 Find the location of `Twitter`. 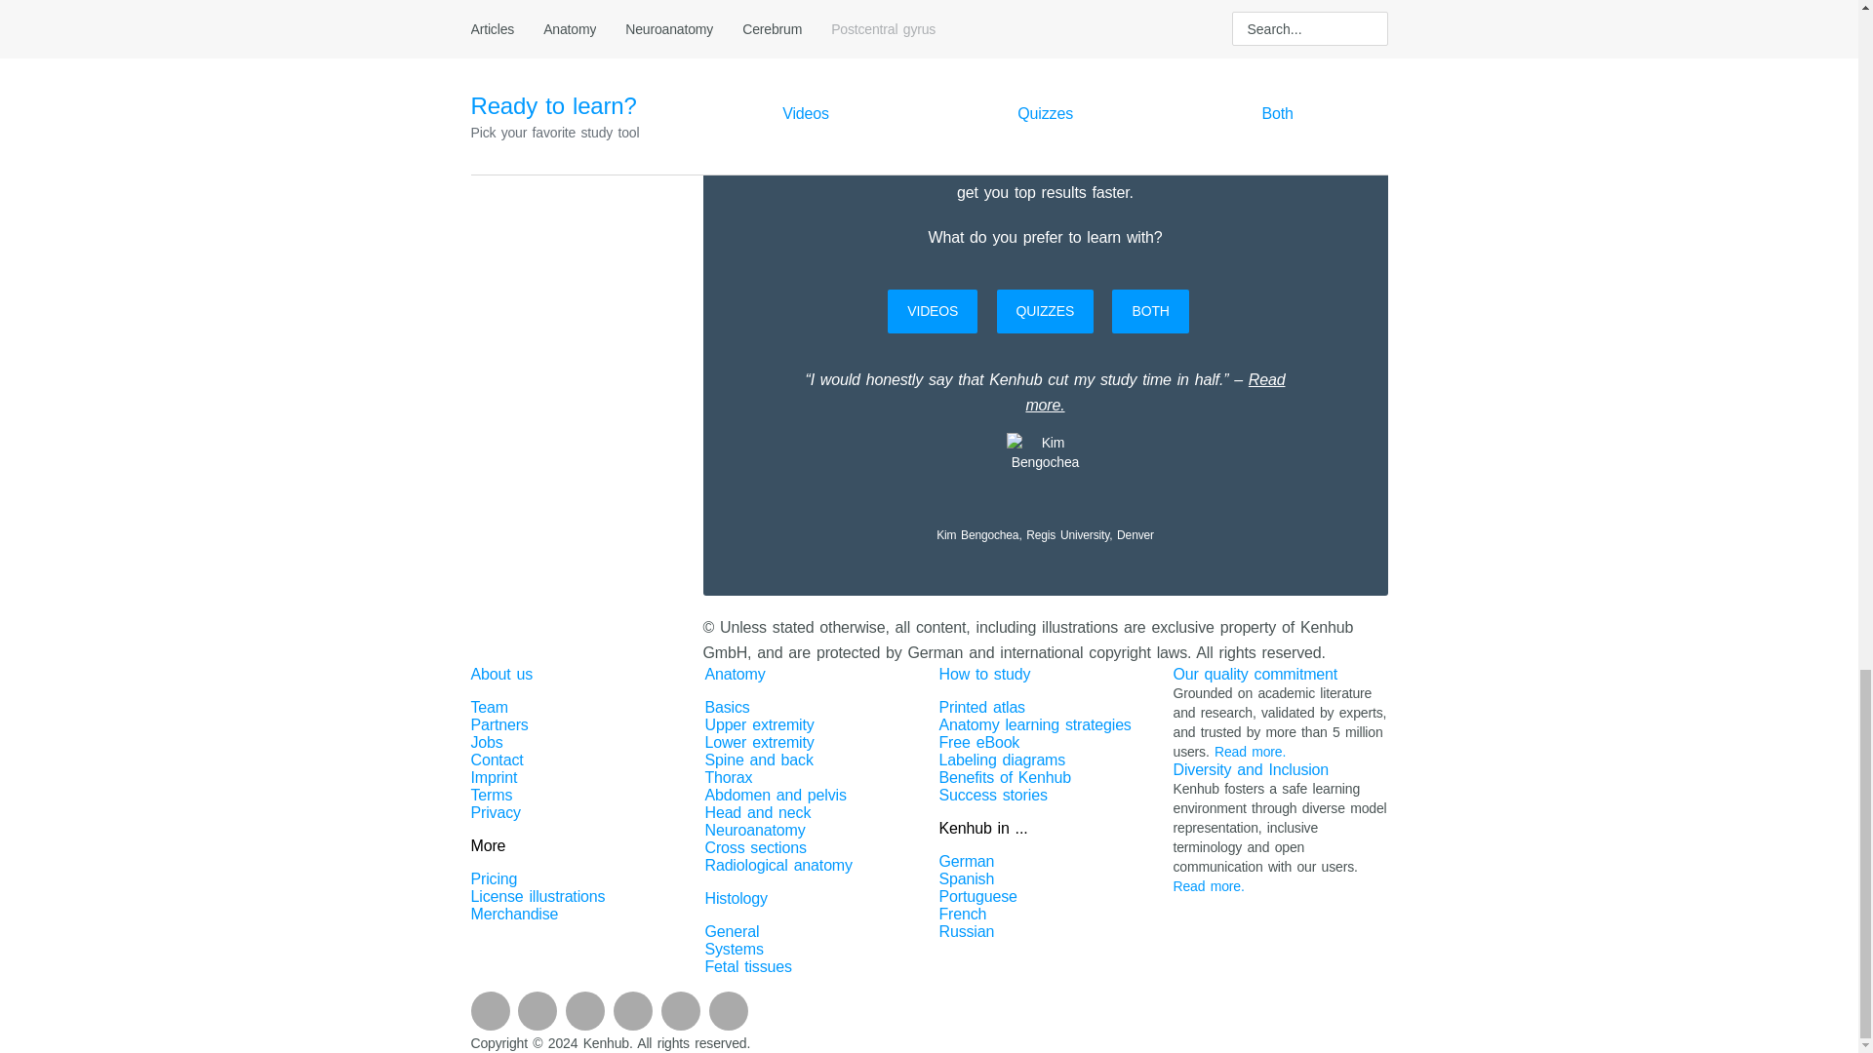

Twitter is located at coordinates (681, 1011).